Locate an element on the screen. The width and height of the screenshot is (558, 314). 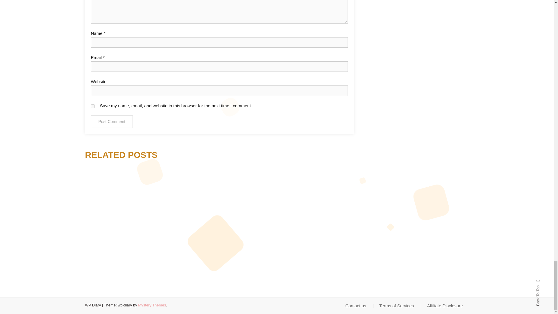
yes is located at coordinates (92, 106).